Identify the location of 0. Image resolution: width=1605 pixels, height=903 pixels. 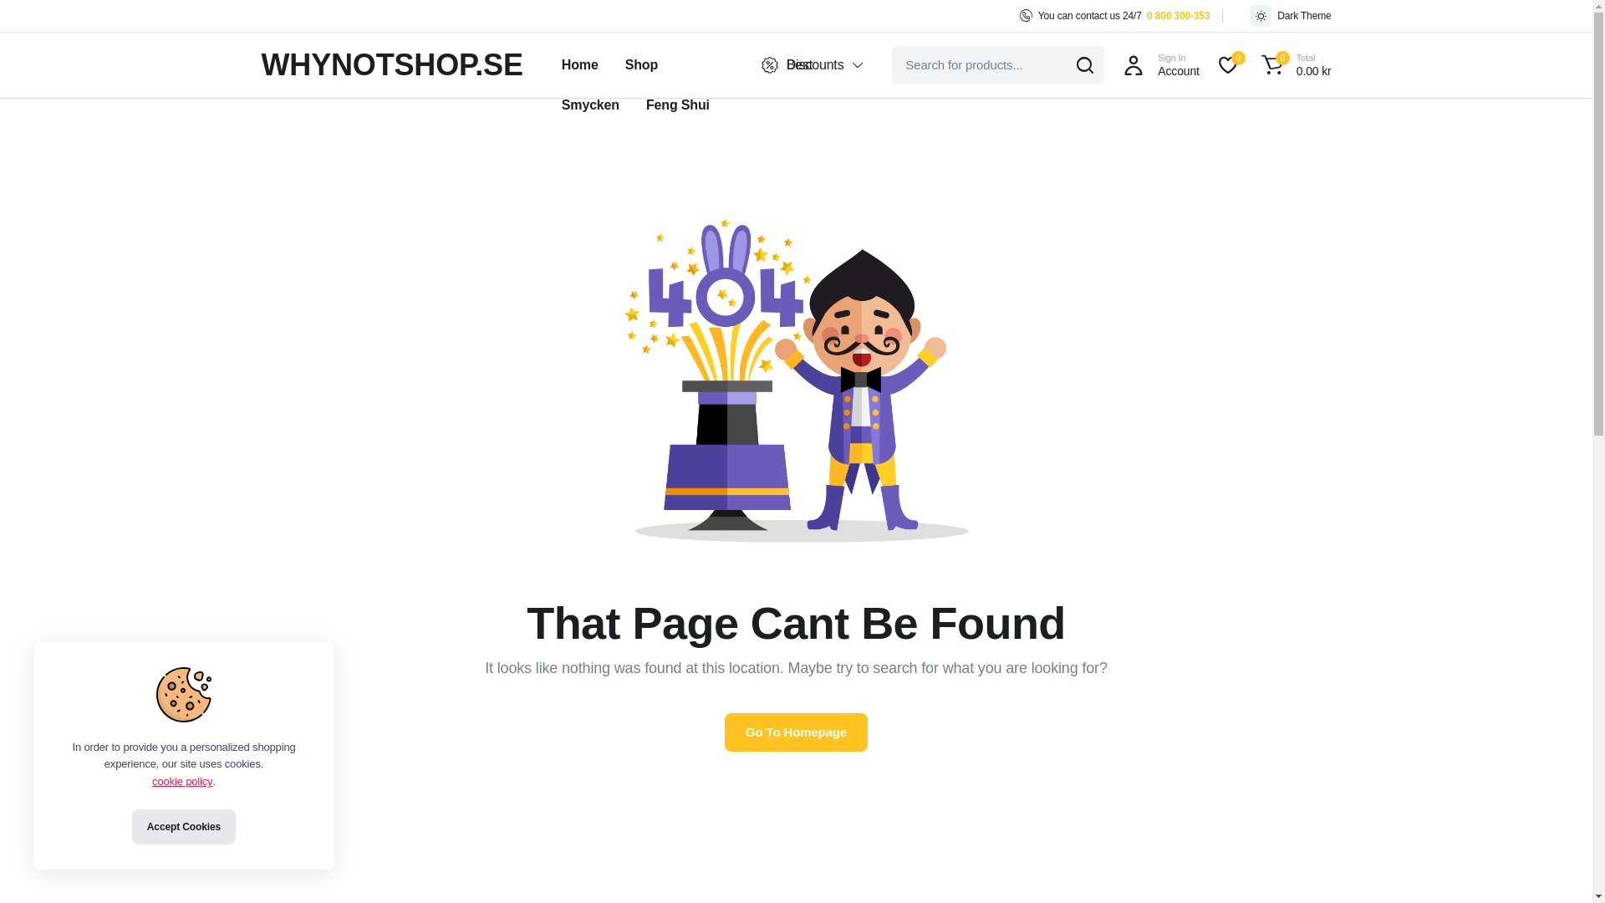
(1227, 65).